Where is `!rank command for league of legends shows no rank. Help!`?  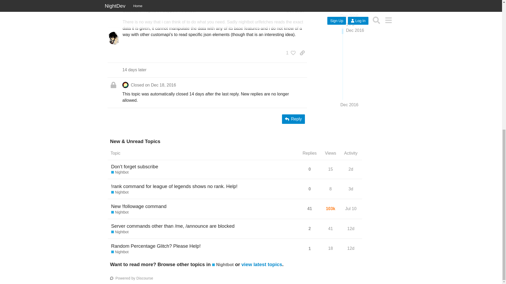
!rank command for league of legends shows no rank. Help! is located at coordinates (174, 186).